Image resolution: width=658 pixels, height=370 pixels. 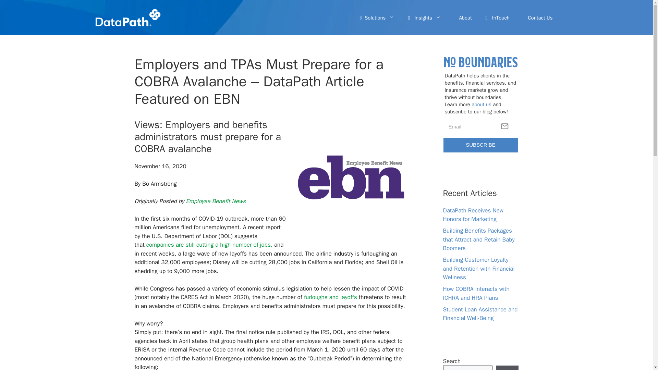 I want to click on    Contact Us, so click(x=538, y=18).